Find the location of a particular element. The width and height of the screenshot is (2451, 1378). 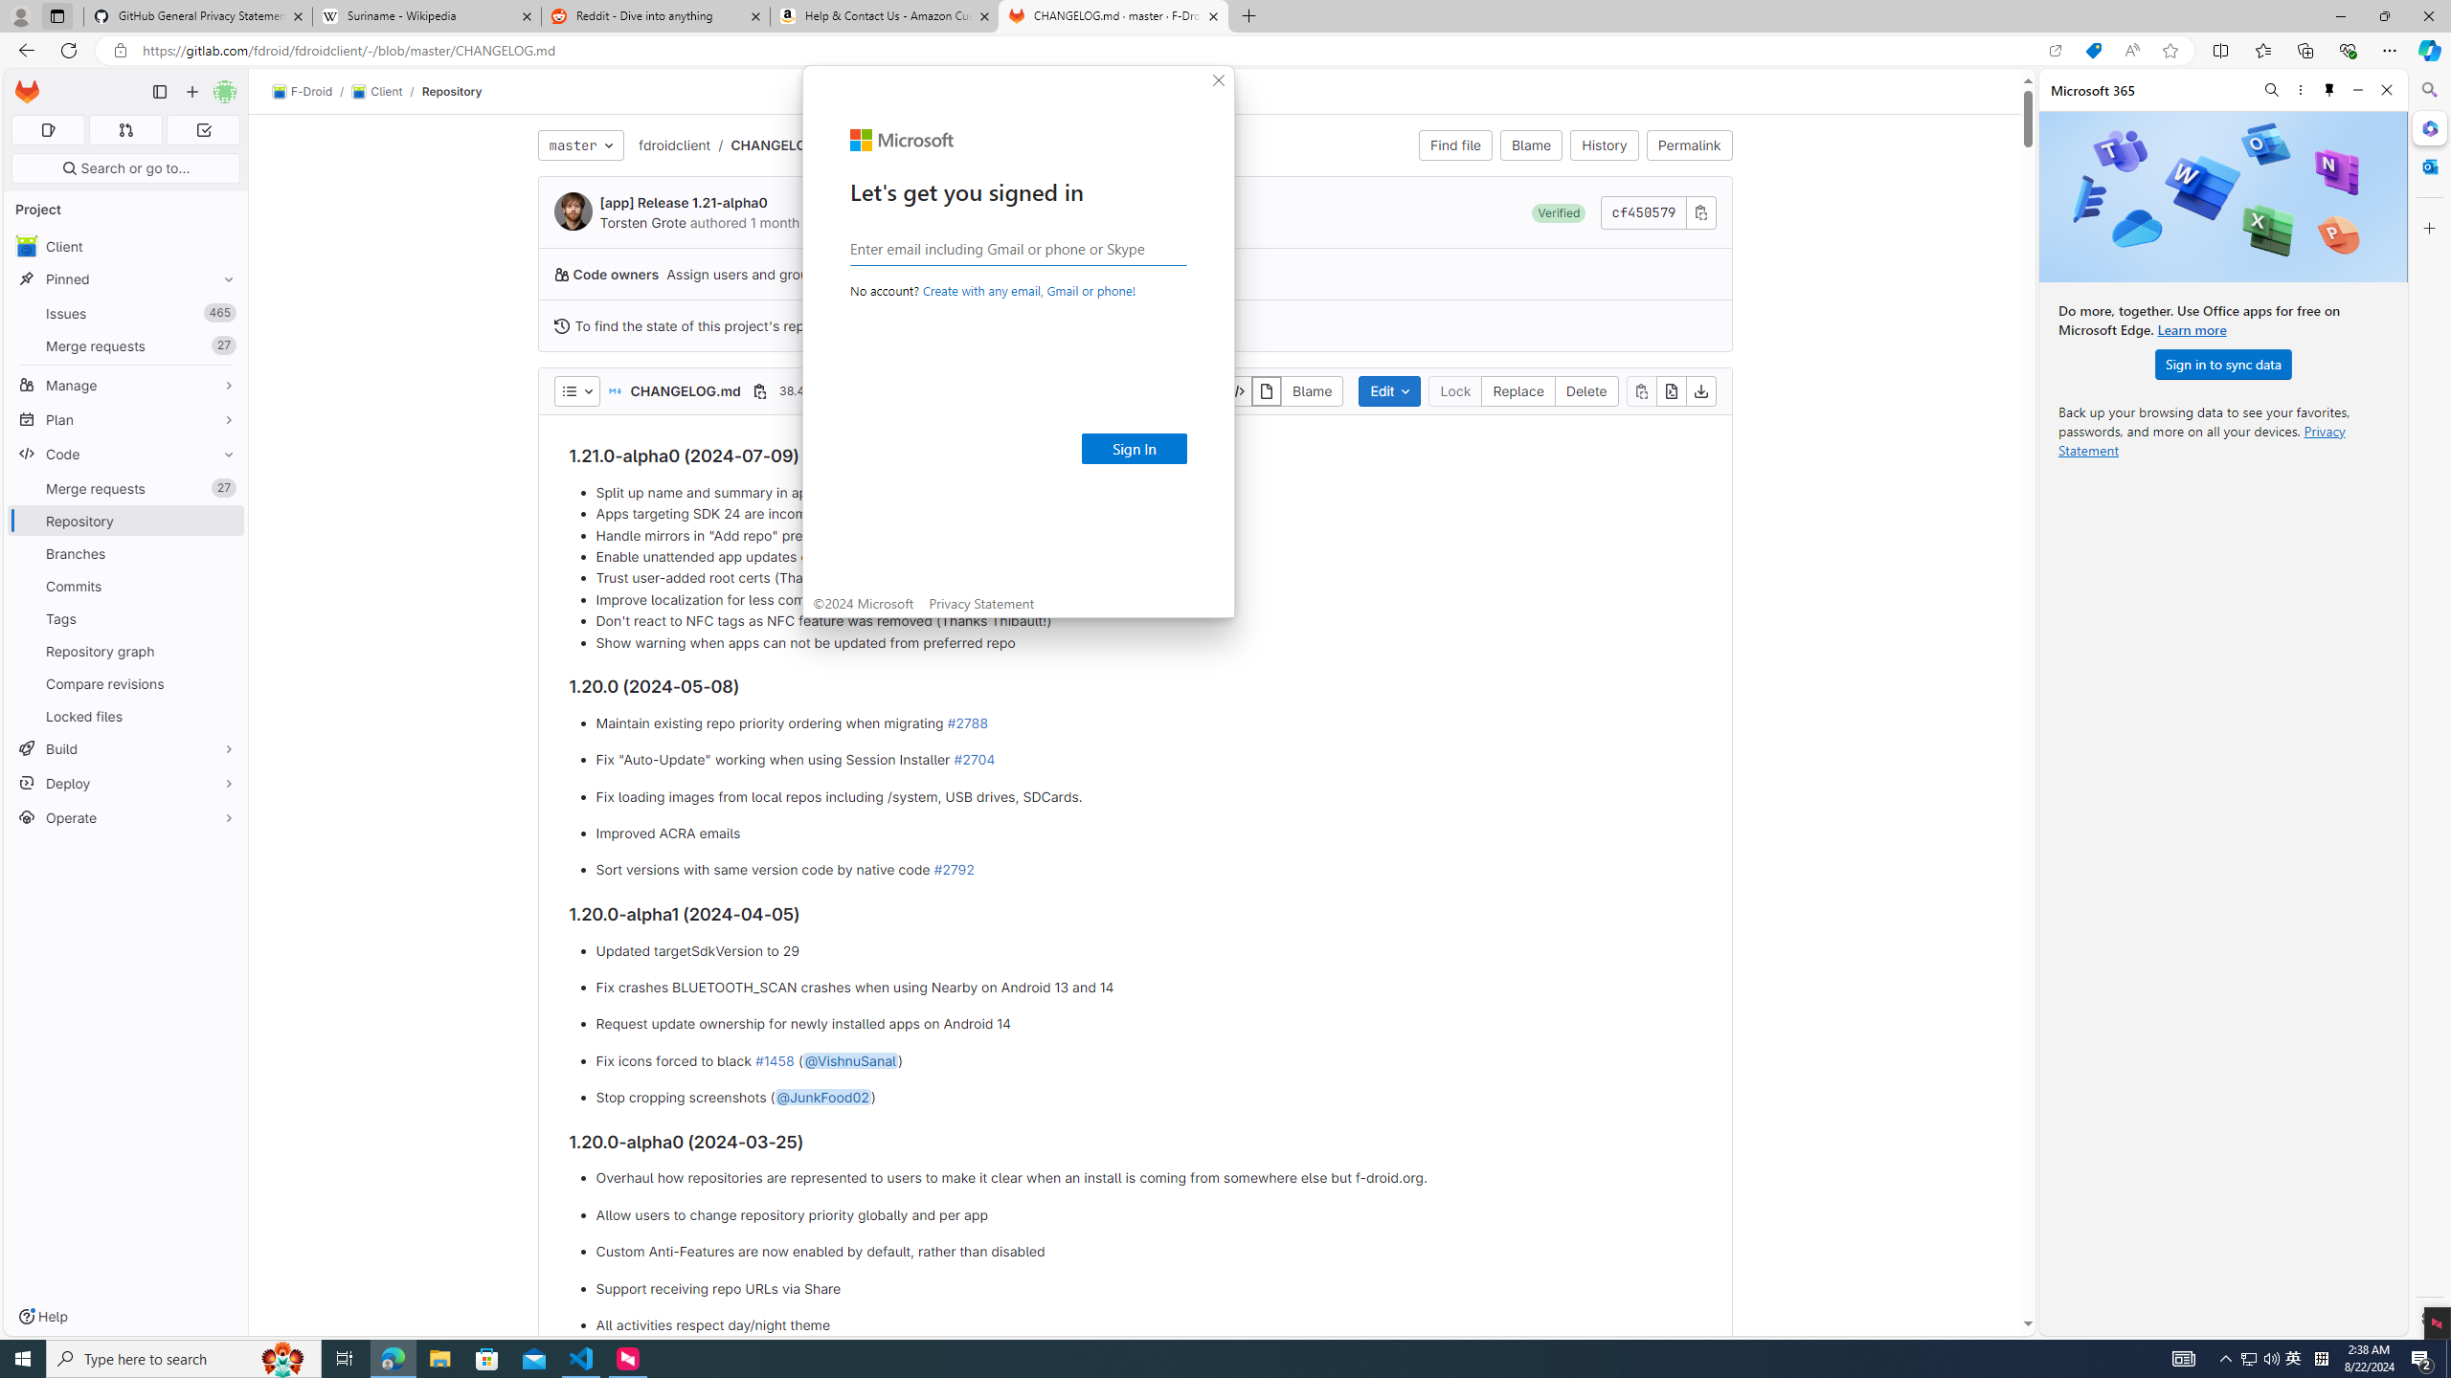

Build is located at coordinates (126, 748).